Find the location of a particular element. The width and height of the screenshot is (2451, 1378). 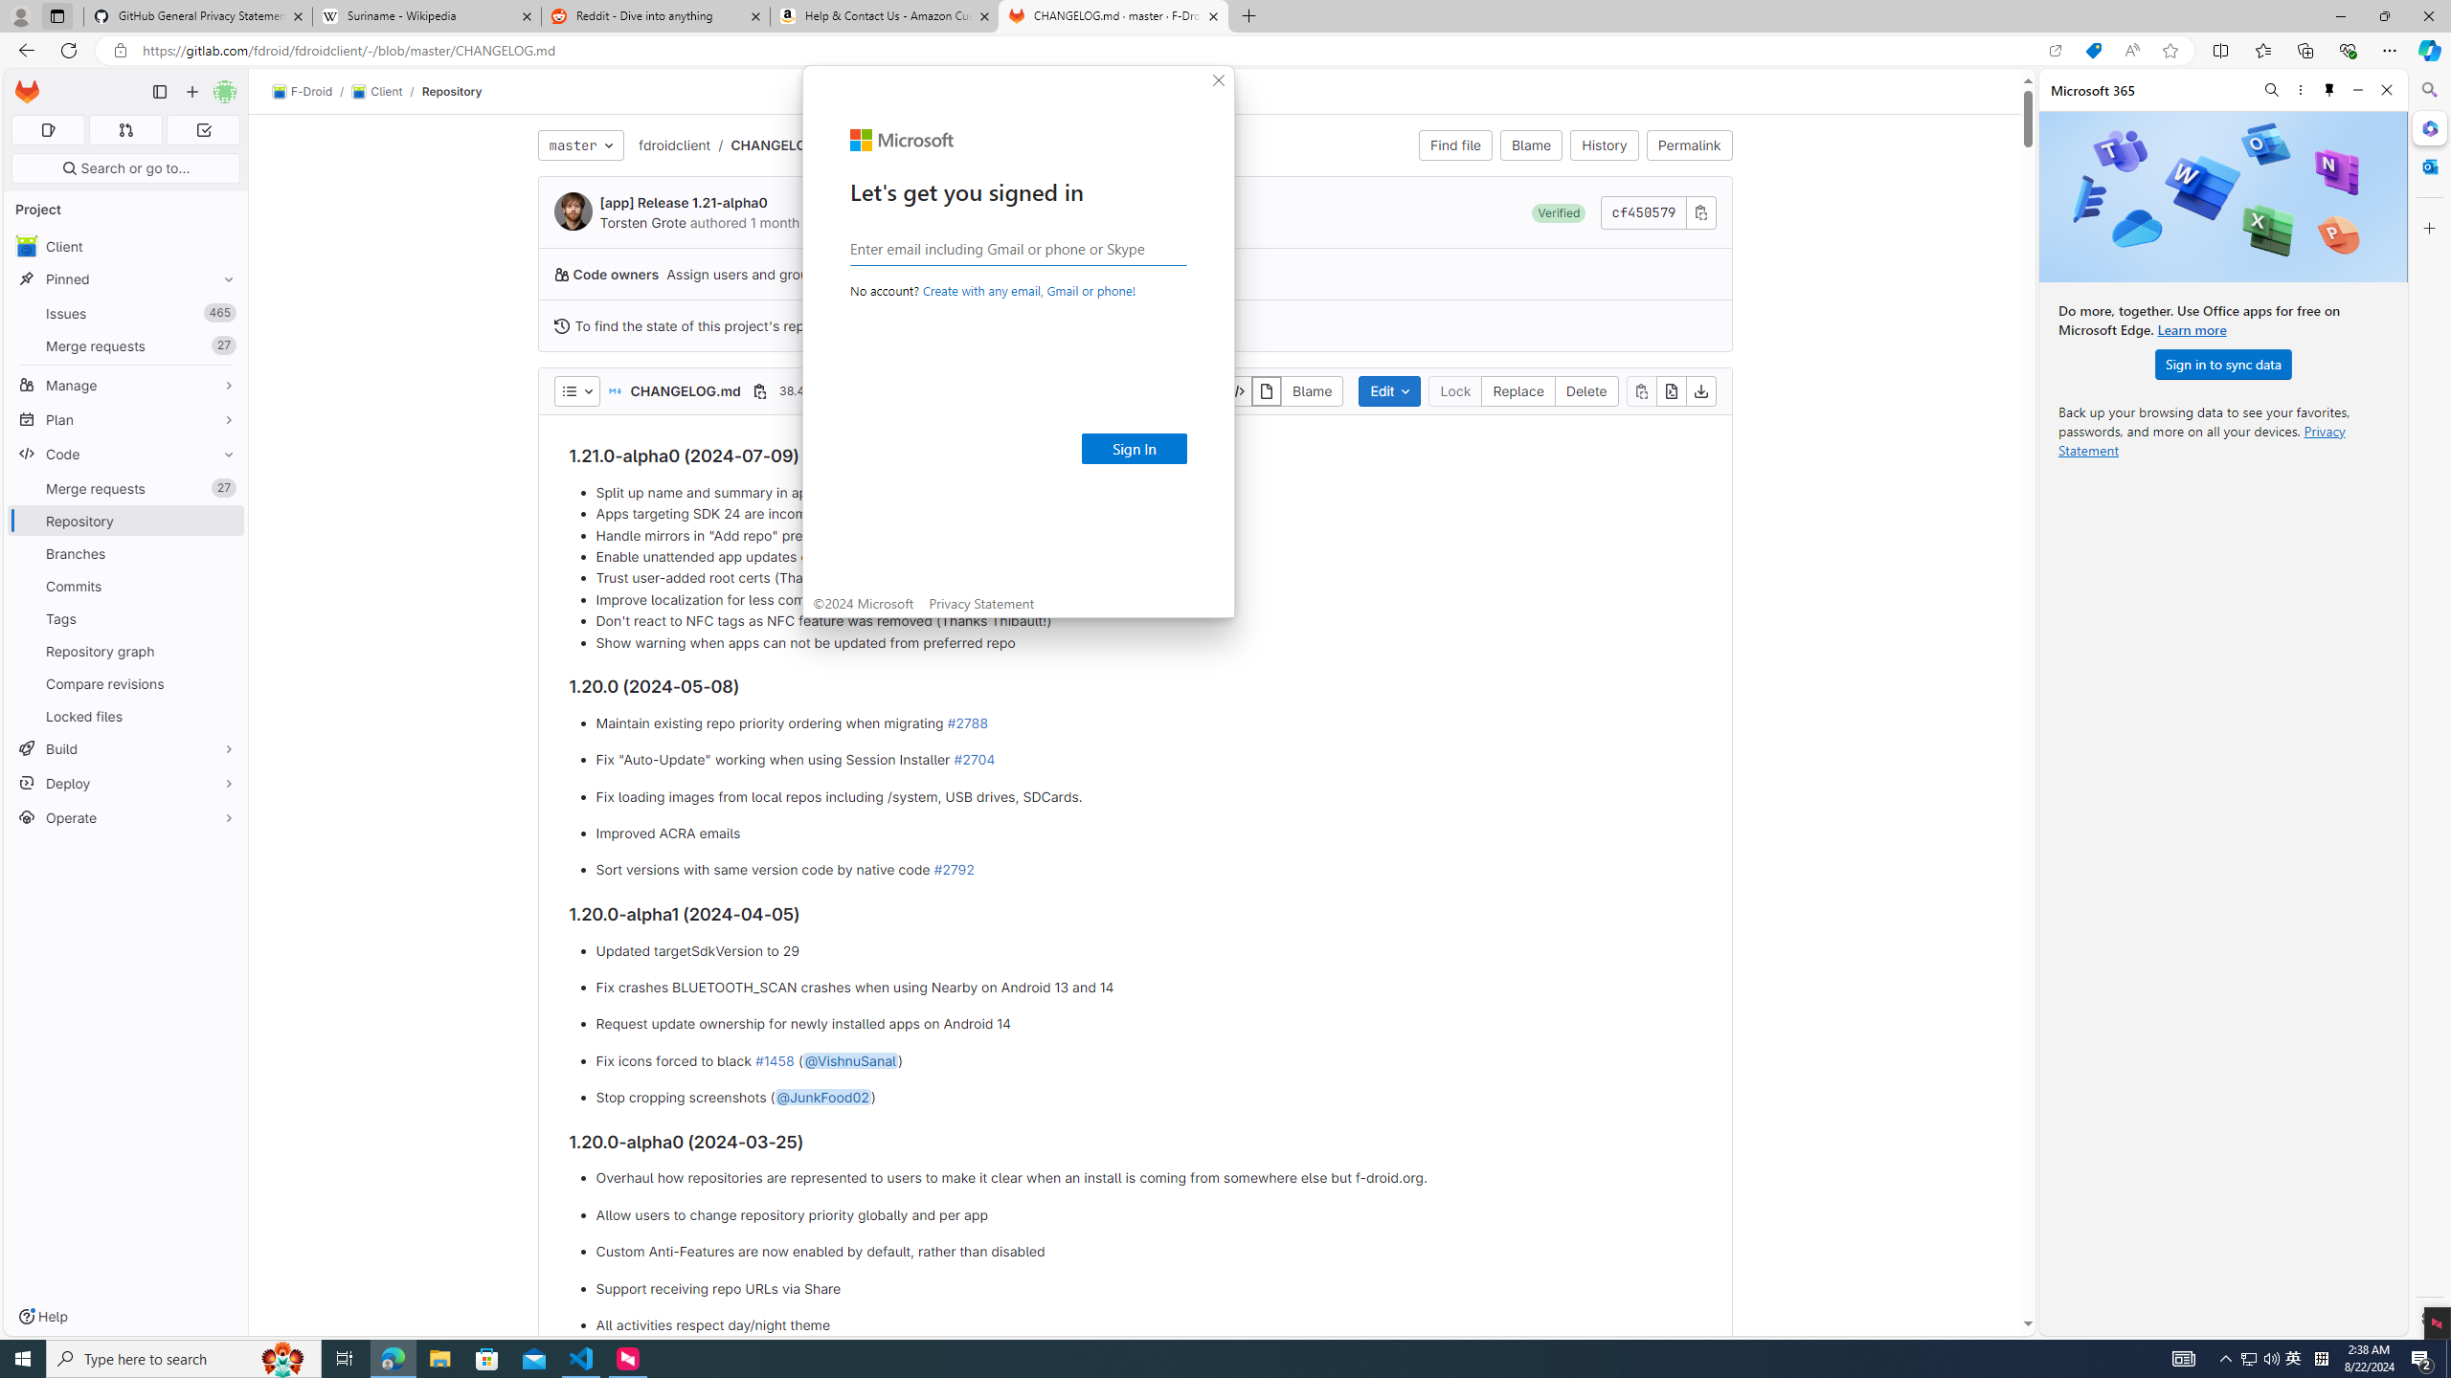

Build is located at coordinates (126, 748).